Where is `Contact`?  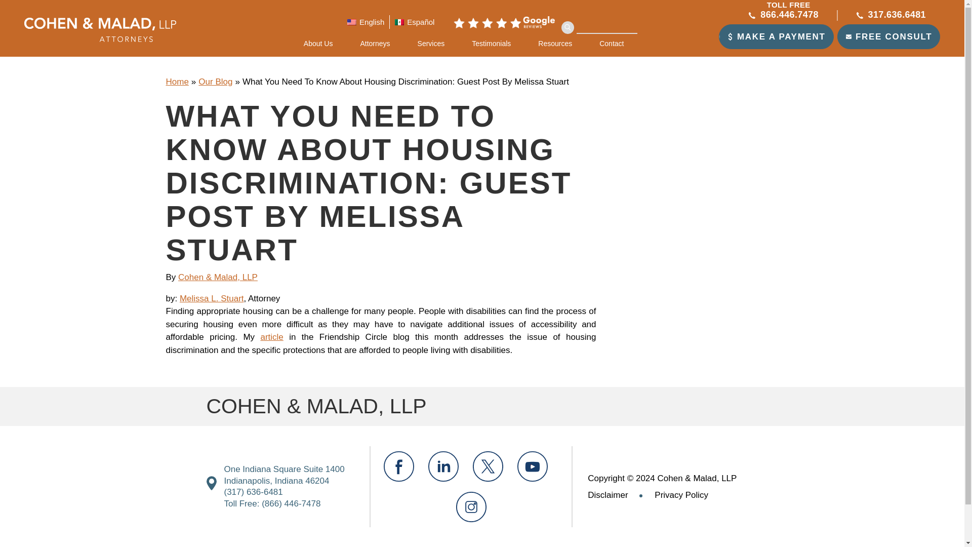
Contact is located at coordinates (612, 44).